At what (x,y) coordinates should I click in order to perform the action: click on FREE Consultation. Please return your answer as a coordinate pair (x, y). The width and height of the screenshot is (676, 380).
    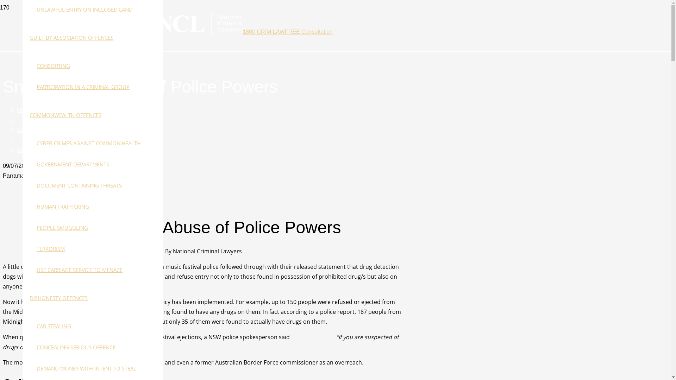
    Looking at the image, I should click on (309, 32).